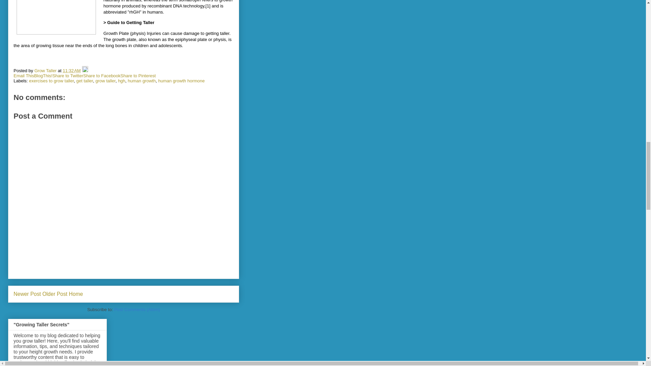  I want to click on Newer Post, so click(27, 293).